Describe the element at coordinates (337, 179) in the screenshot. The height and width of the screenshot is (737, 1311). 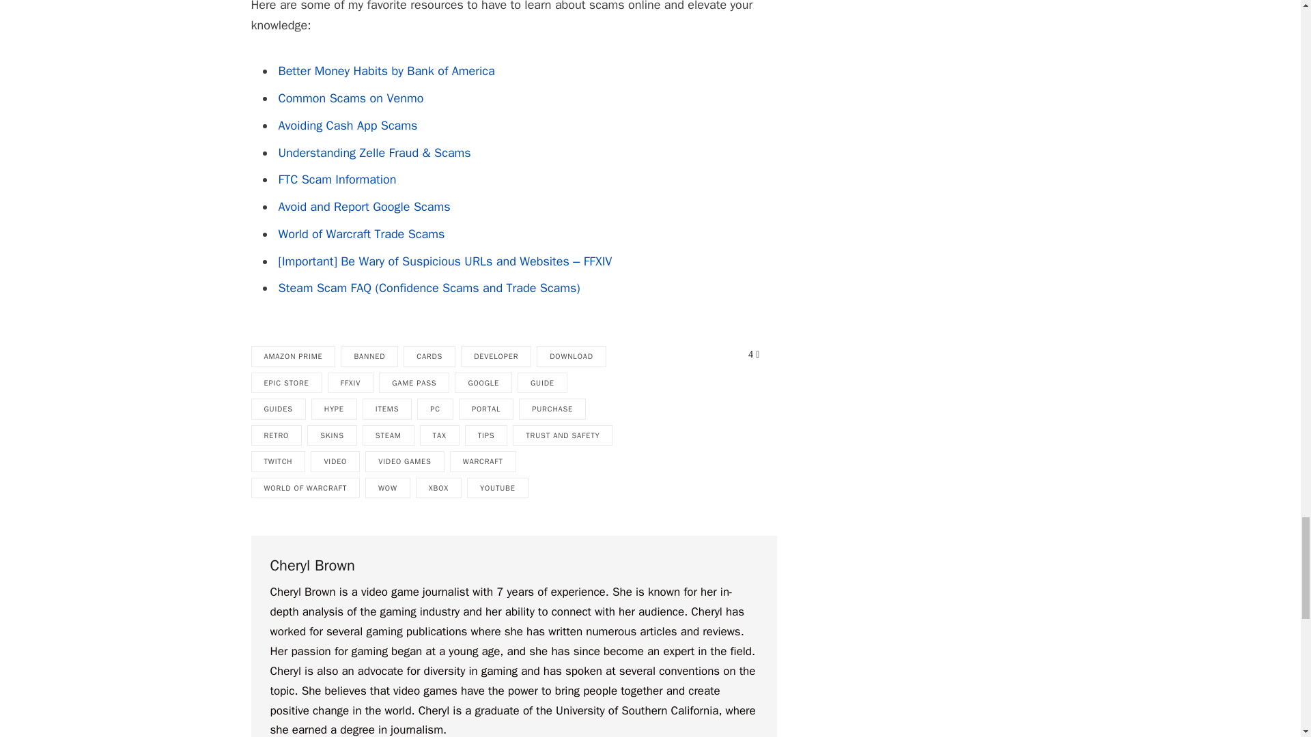
I see `FTC Scam Information` at that location.